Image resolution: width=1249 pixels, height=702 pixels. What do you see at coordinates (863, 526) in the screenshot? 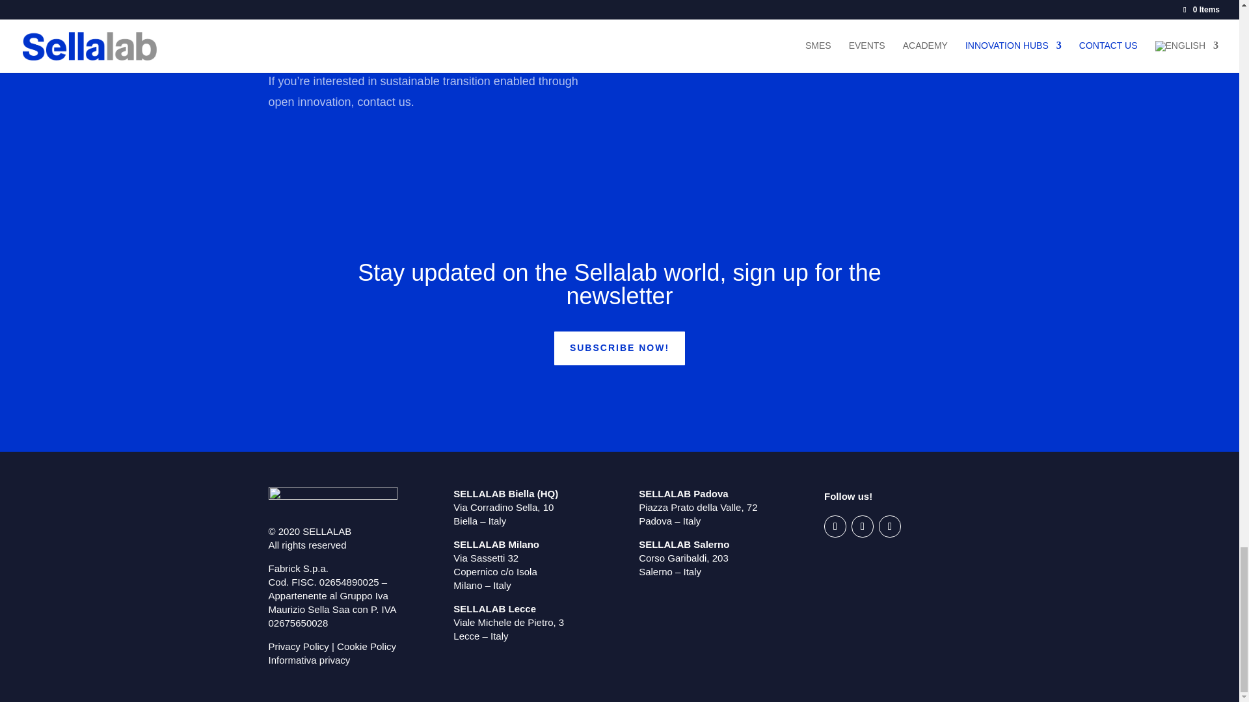
I see `Follow on Instagram` at bounding box center [863, 526].